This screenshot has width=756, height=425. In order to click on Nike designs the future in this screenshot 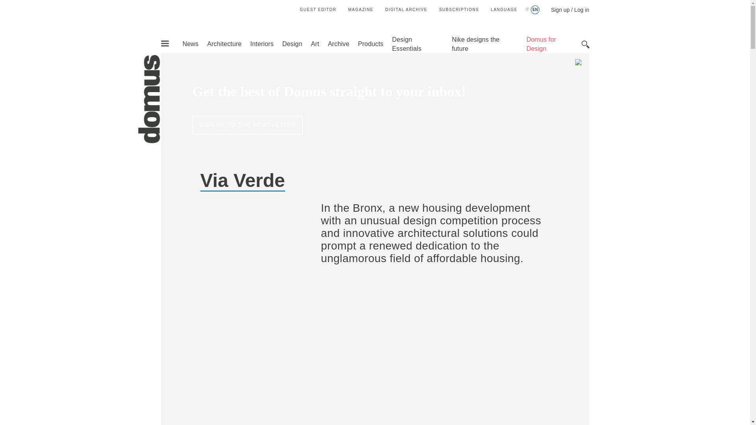, I will do `click(476, 44)`.